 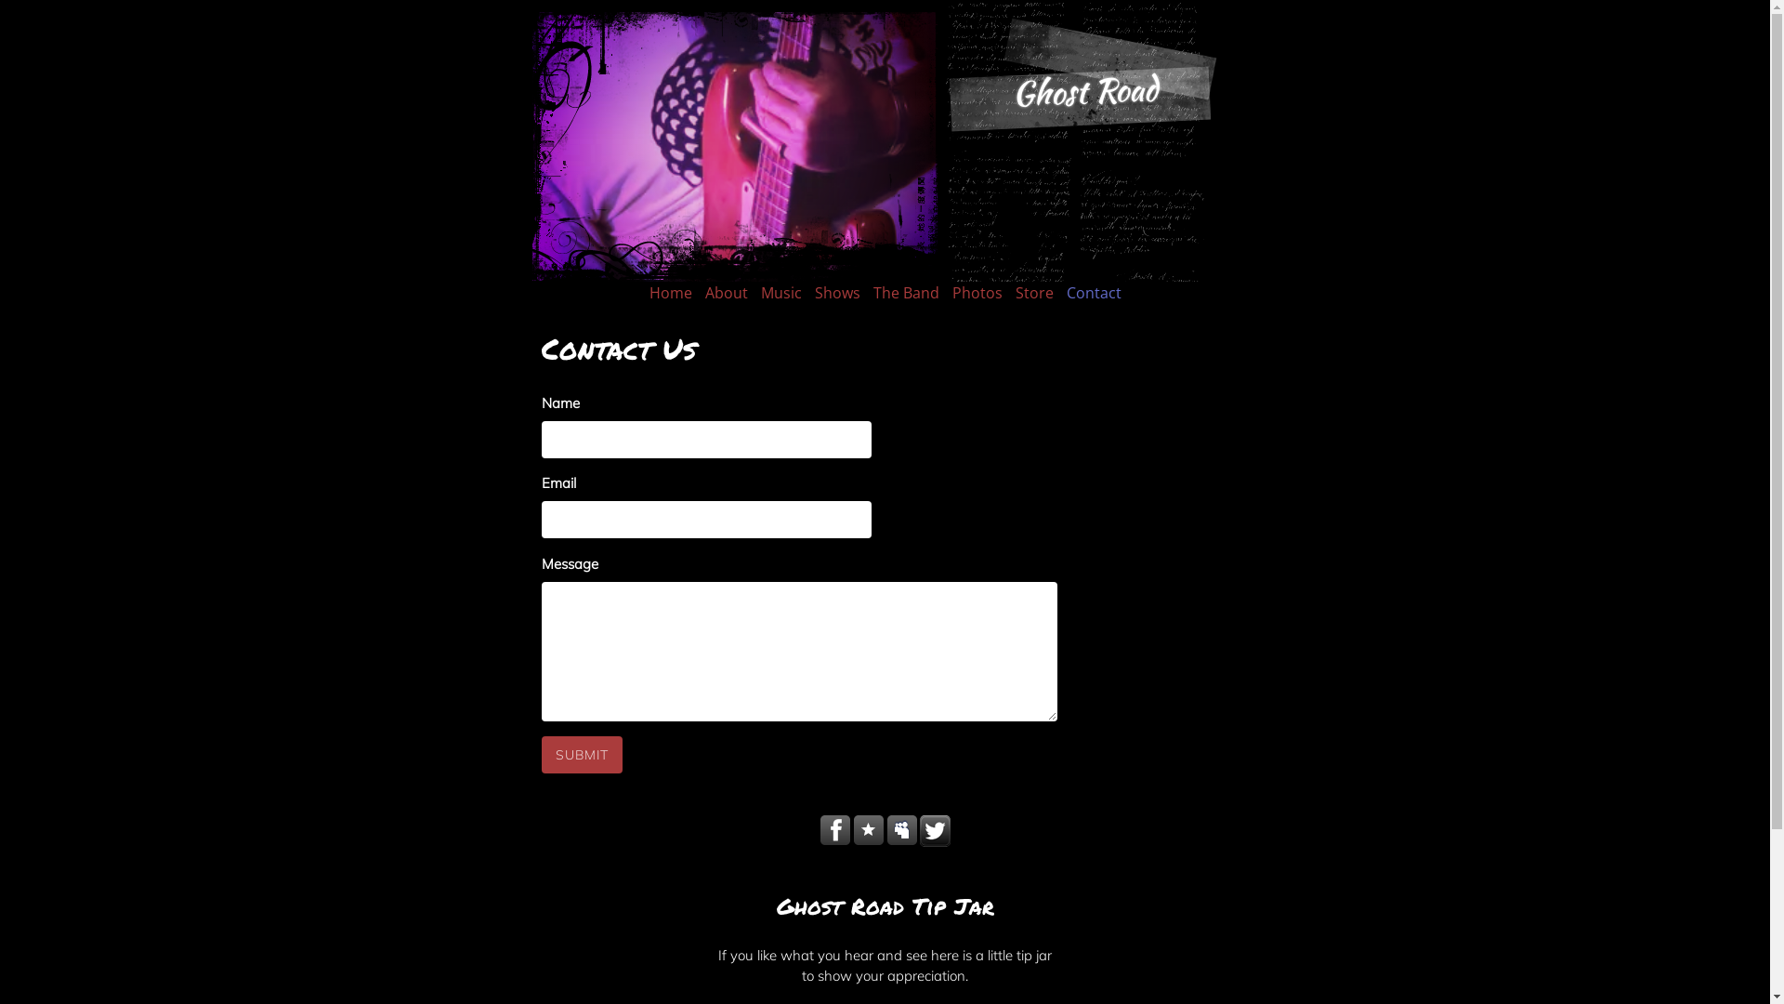 What do you see at coordinates (582, 755) in the screenshot?
I see `Submit` at bounding box center [582, 755].